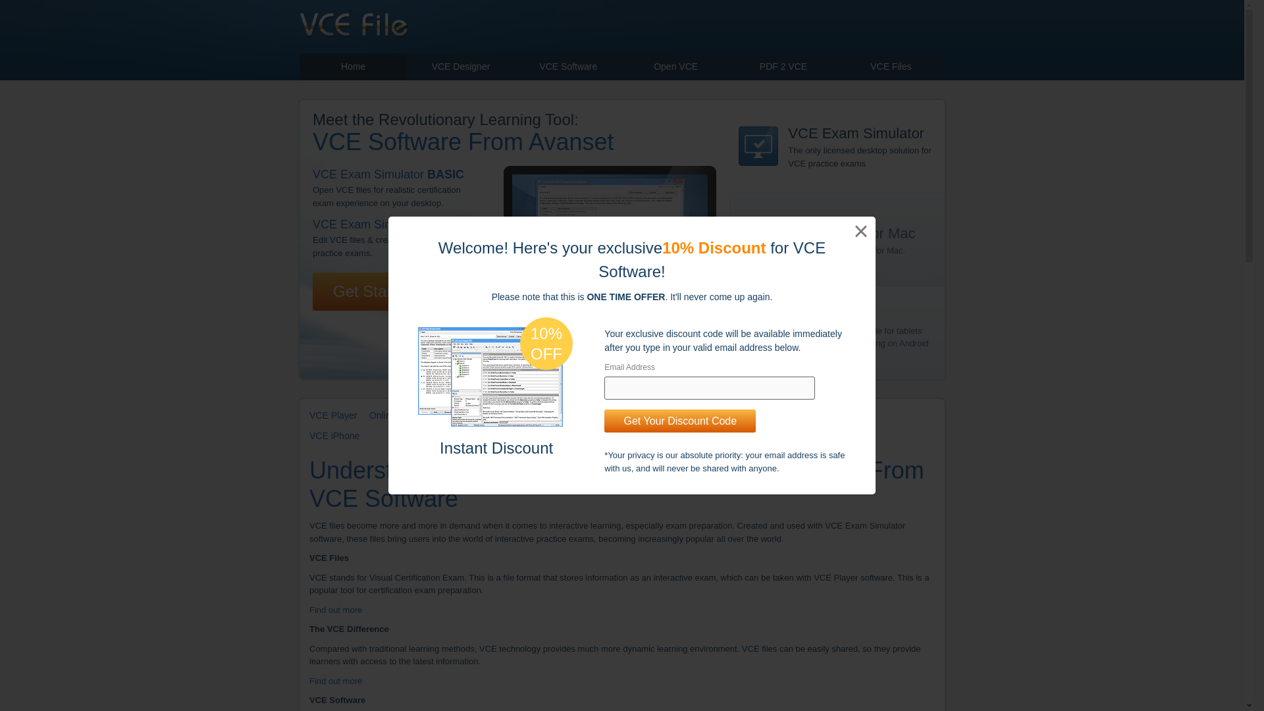 The image size is (1264, 711). What do you see at coordinates (783, 67) in the screenshot?
I see `PDF 2 VCE` at bounding box center [783, 67].